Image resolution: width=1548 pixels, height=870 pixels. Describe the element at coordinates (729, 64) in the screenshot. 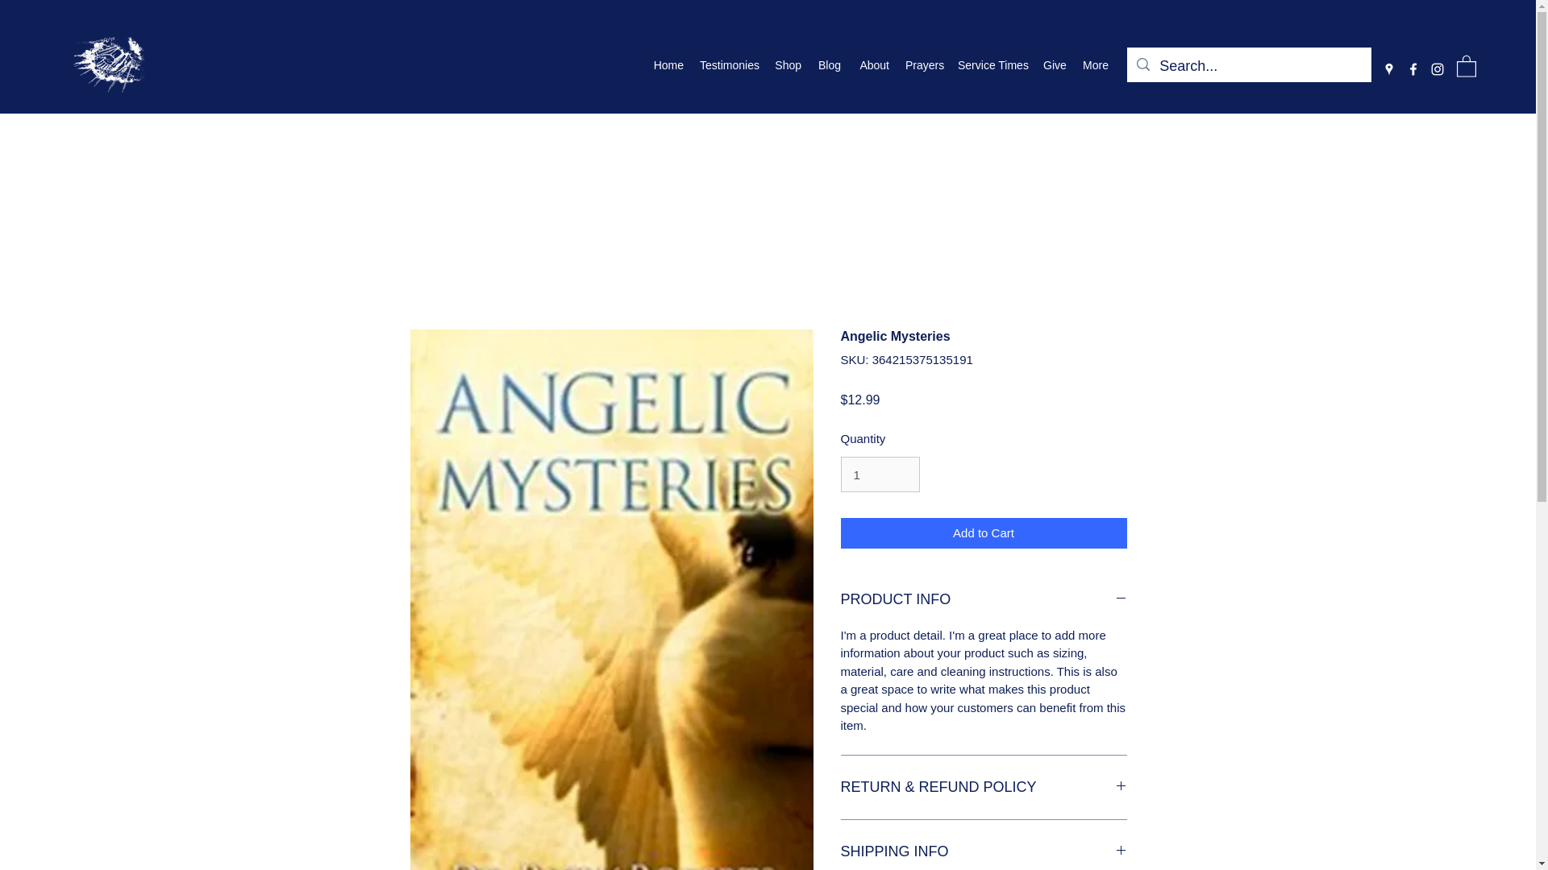

I see `Testimonies` at that location.